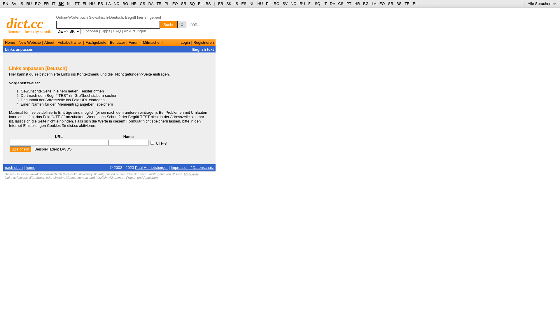  I want to click on SK, so click(229, 3).